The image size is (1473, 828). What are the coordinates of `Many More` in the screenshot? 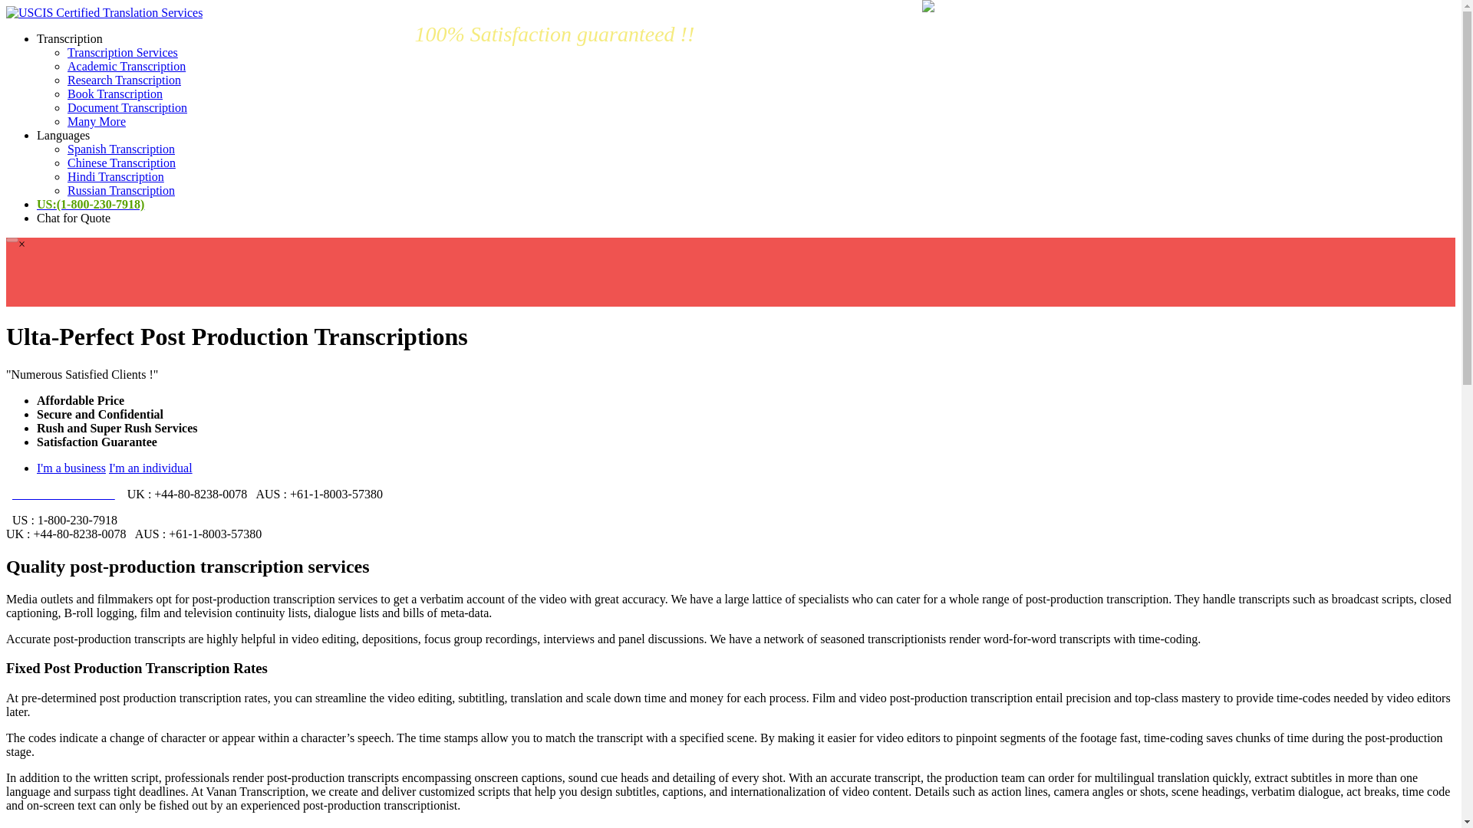 It's located at (97, 121).